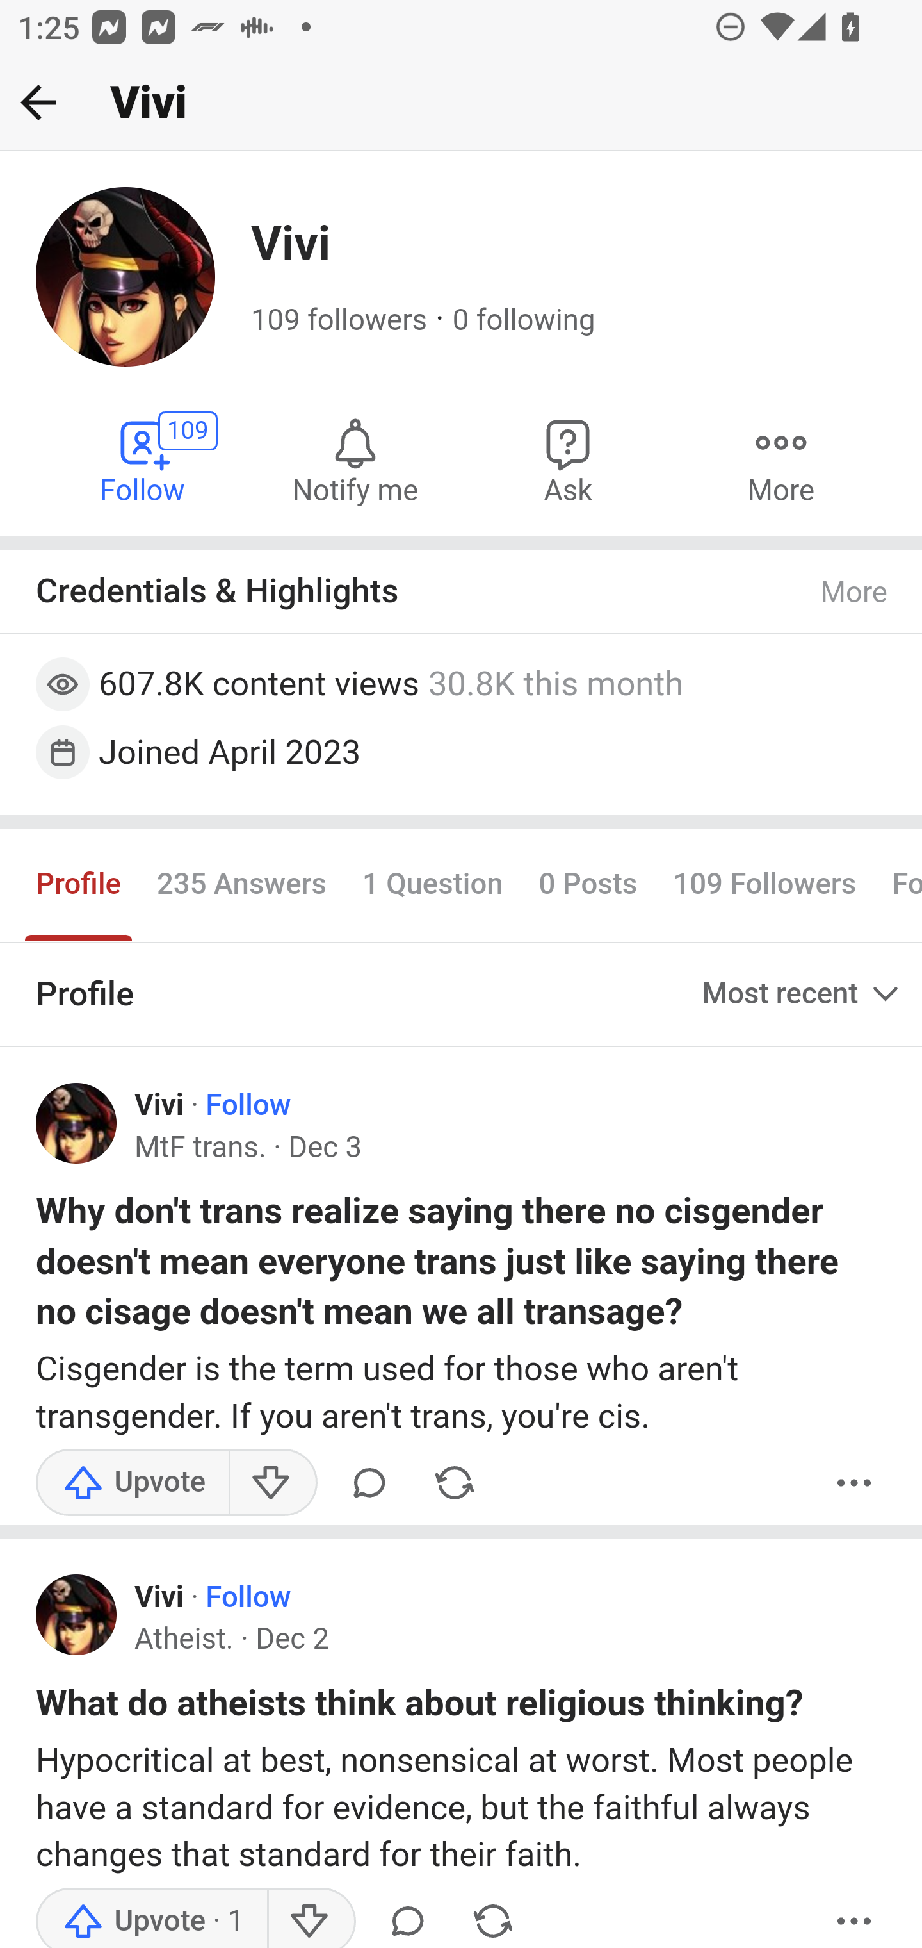 This screenshot has height=1948, width=922. What do you see at coordinates (855, 1917) in the screenshot?
I see `More` at bounding box center [855, 1917].